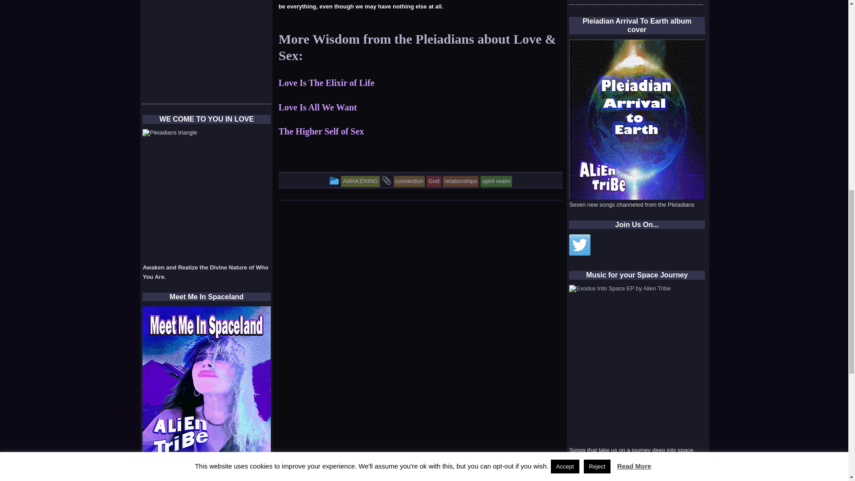 The width and height of the screenshot is (855, 481). What do you see at coordinates (360, 181) in the screenshot?
I see `AWAKENING` at bounding box center [360, 181].